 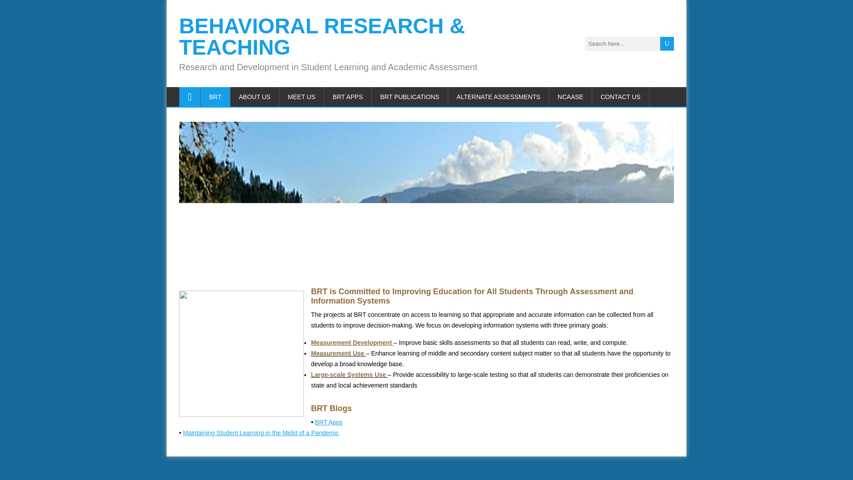 What do you see at coordinates (329, 422) in the screenshot?
I see `BRT Apps` at bounding box center [329, 422].